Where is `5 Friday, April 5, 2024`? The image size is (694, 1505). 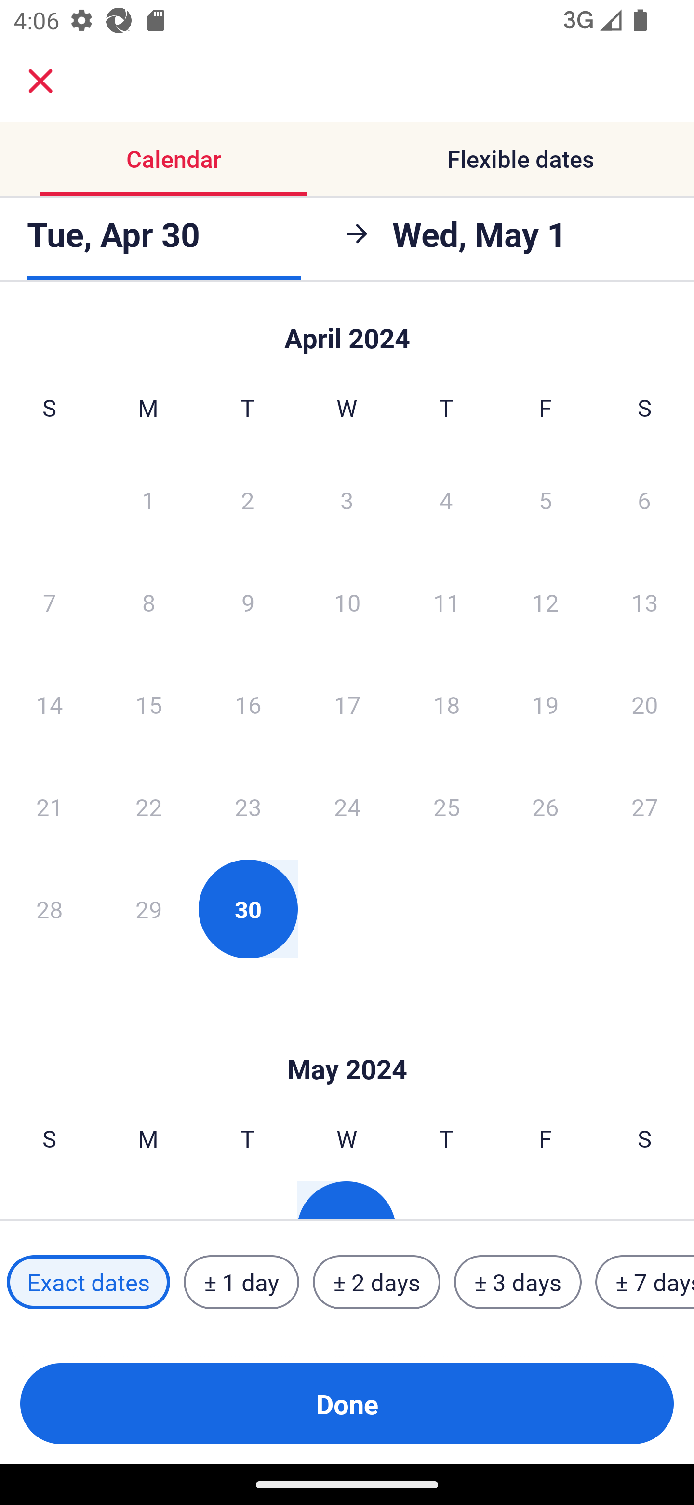
5 Friday, April 5, 2024 is located at coordinates (546, 499).